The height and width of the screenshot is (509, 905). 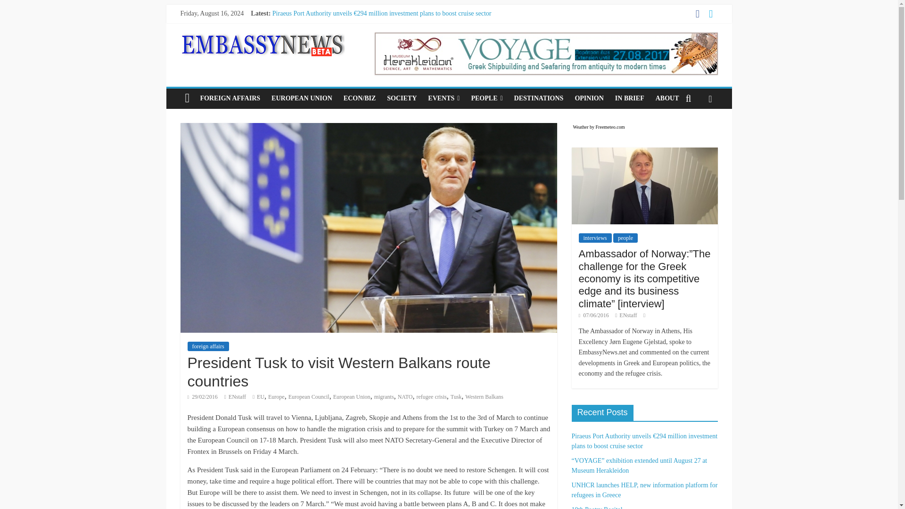 I want to click on foreign affairs, so click(x=208, y=346).